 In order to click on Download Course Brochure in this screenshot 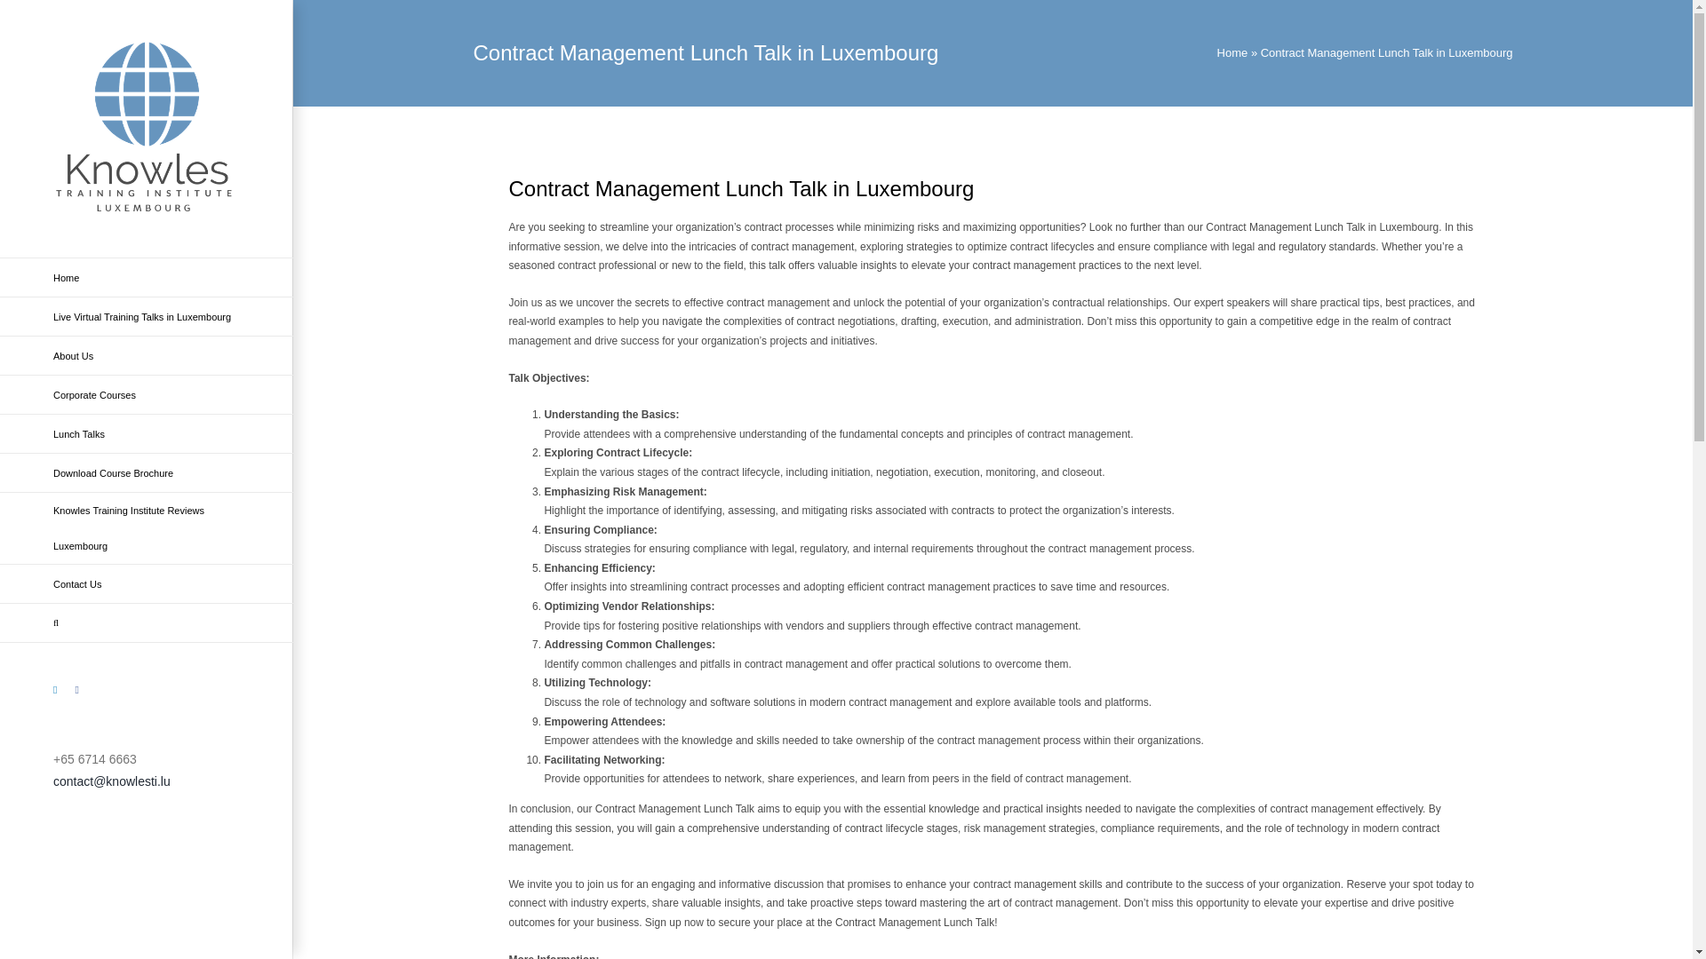, I will do `click(147, 472)`.